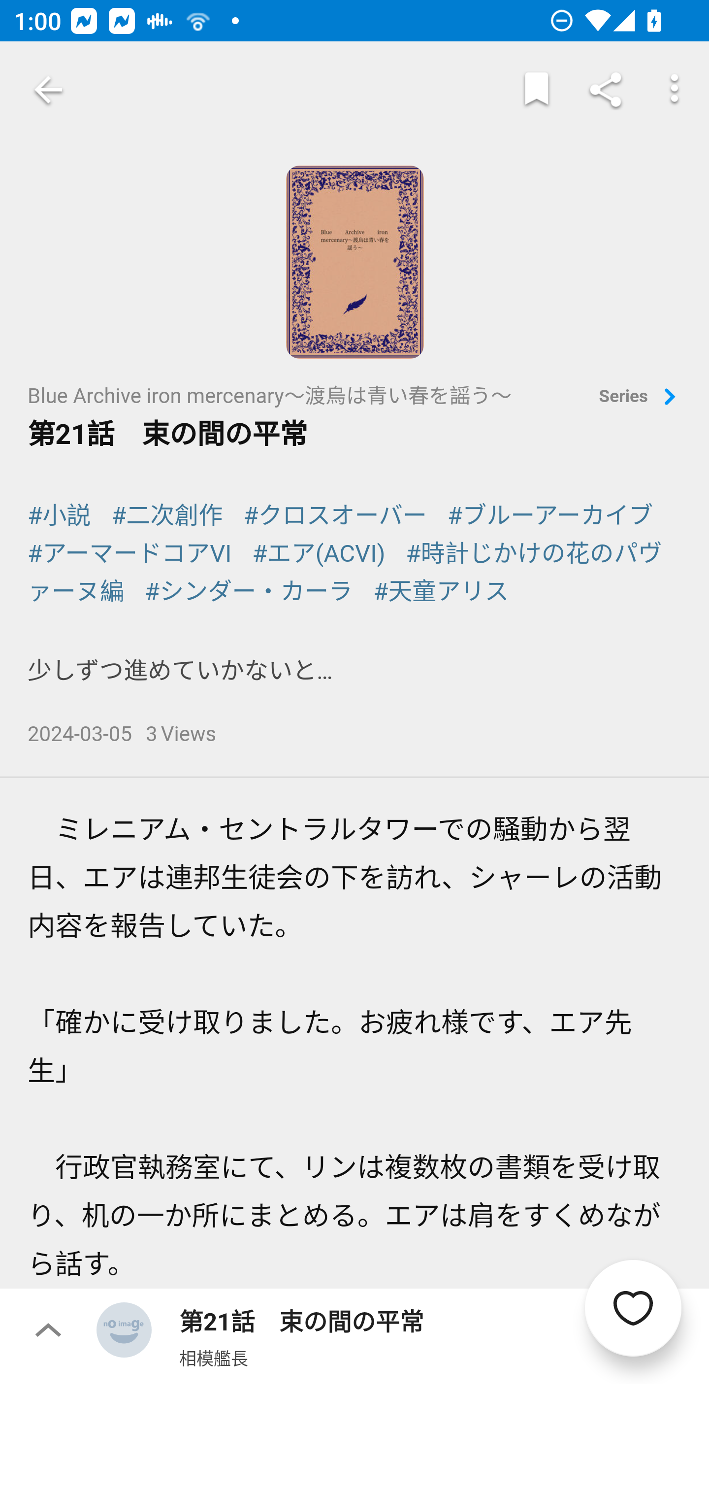  Describe the element at coordinates (48, 90) in the screenshot. I see `Navigate up` at that location.